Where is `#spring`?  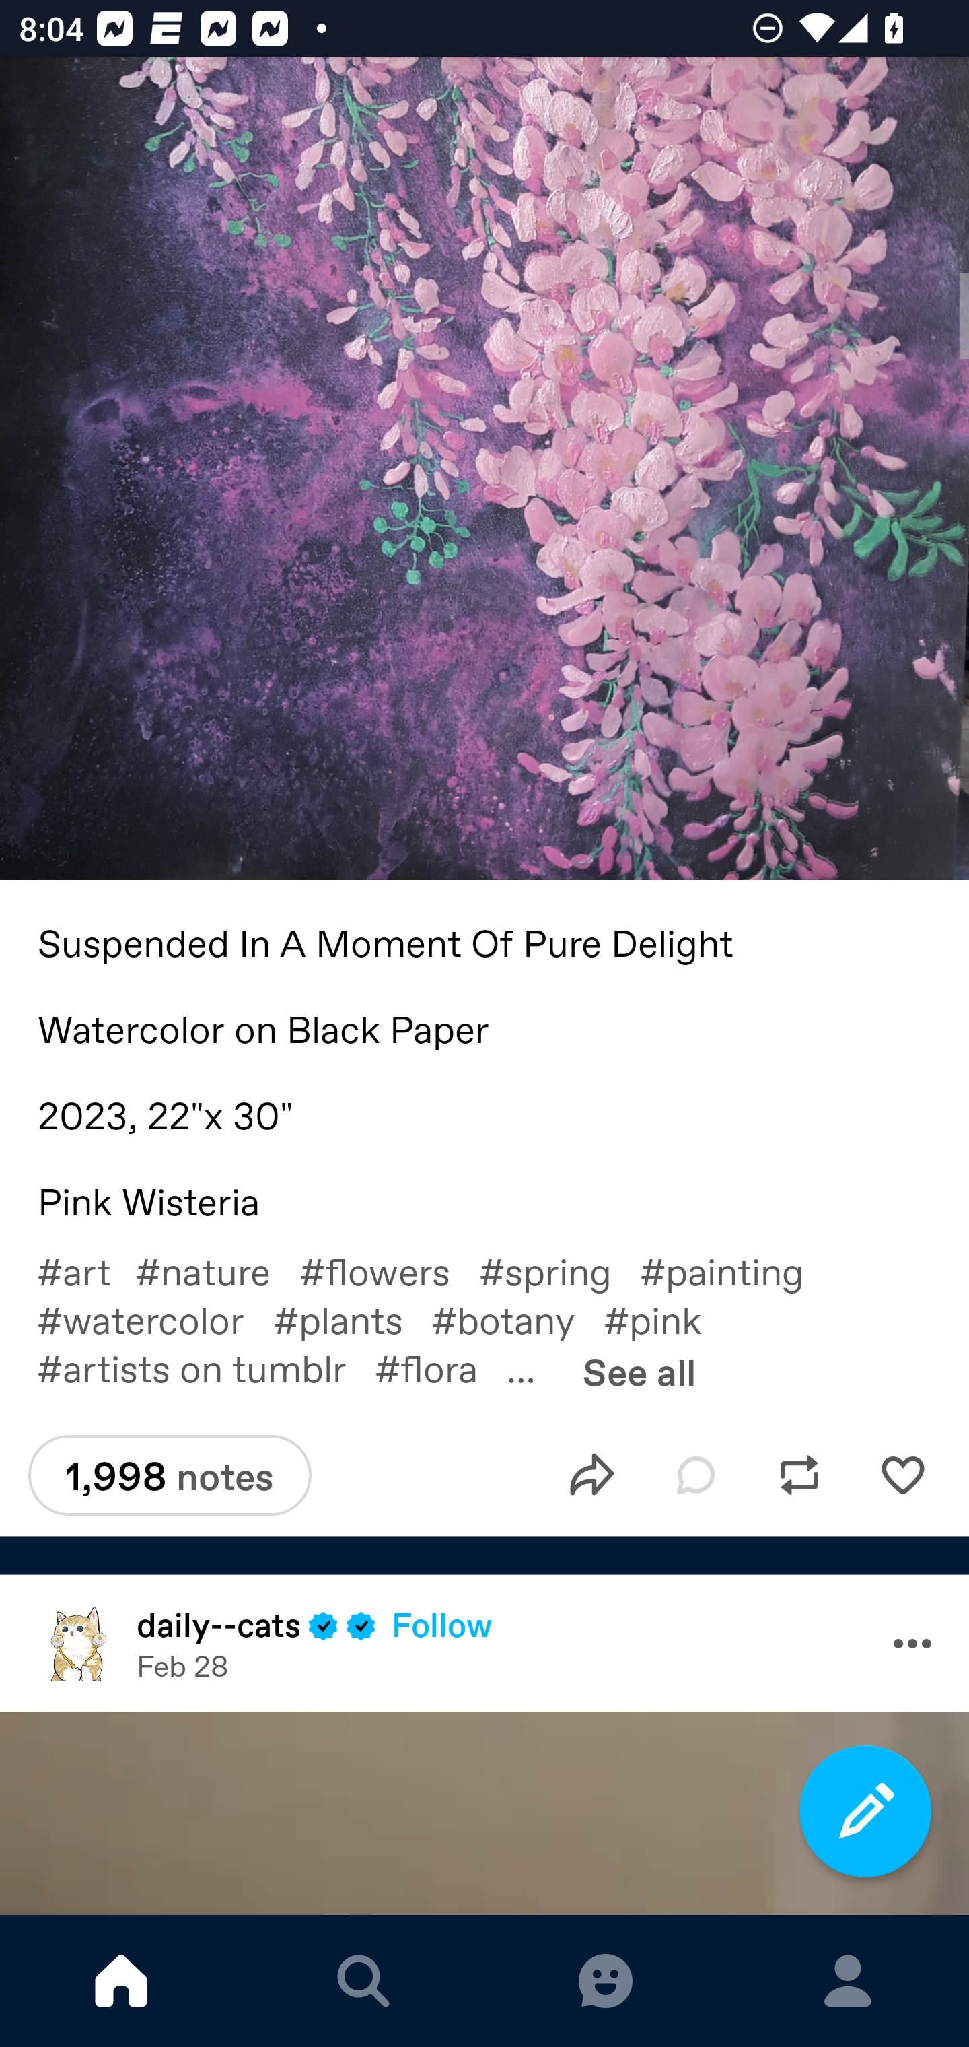
#spring is located at coordinates (559, 1271).